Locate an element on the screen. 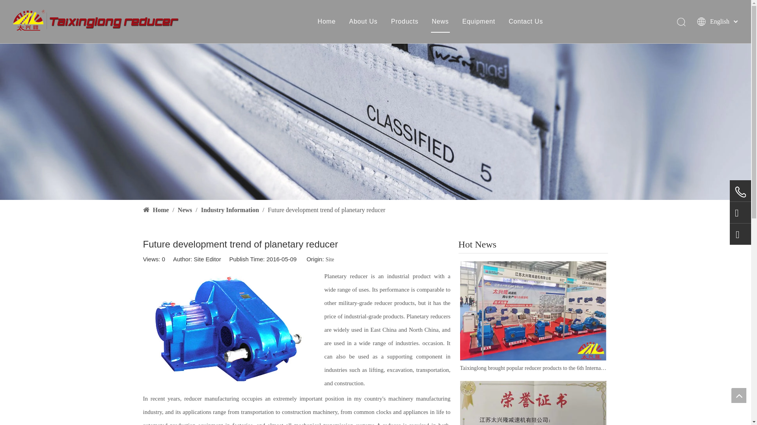 This screenshot has height=425, width=757. News is located at coordinates (186, 210).